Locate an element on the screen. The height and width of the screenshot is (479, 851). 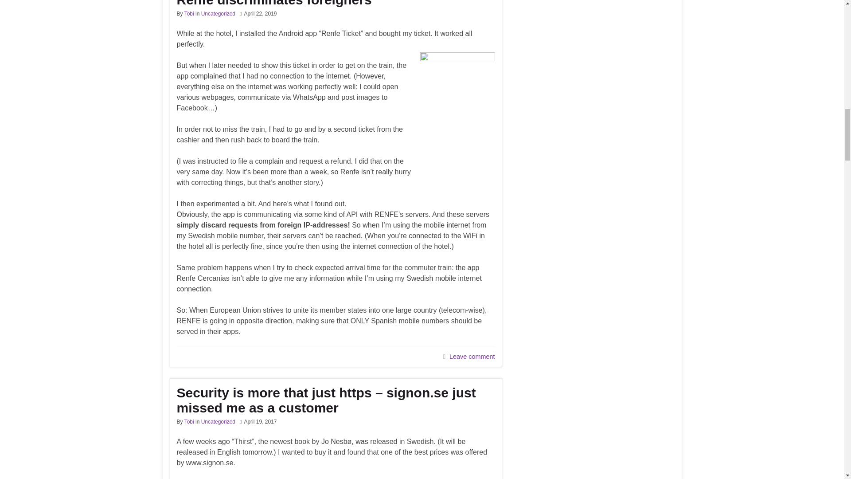
Tobi is located at coordinates (189, 421).